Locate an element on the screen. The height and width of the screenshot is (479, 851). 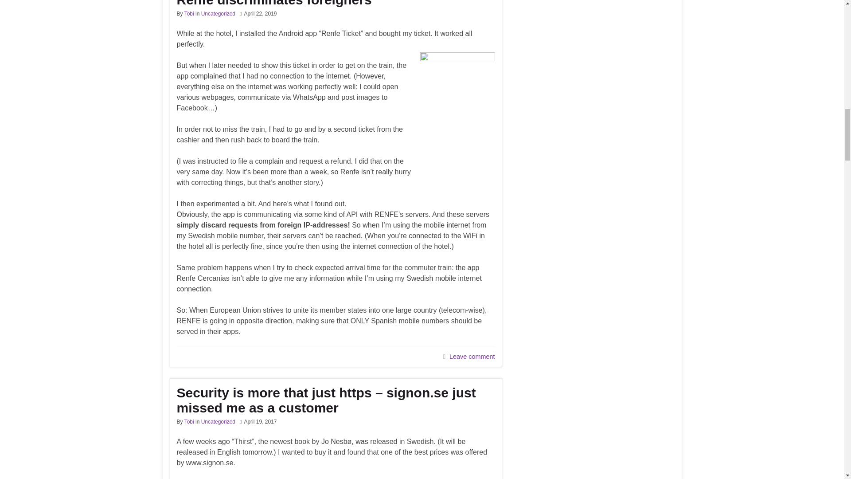
Tobi is located at coordinates (189, 421).